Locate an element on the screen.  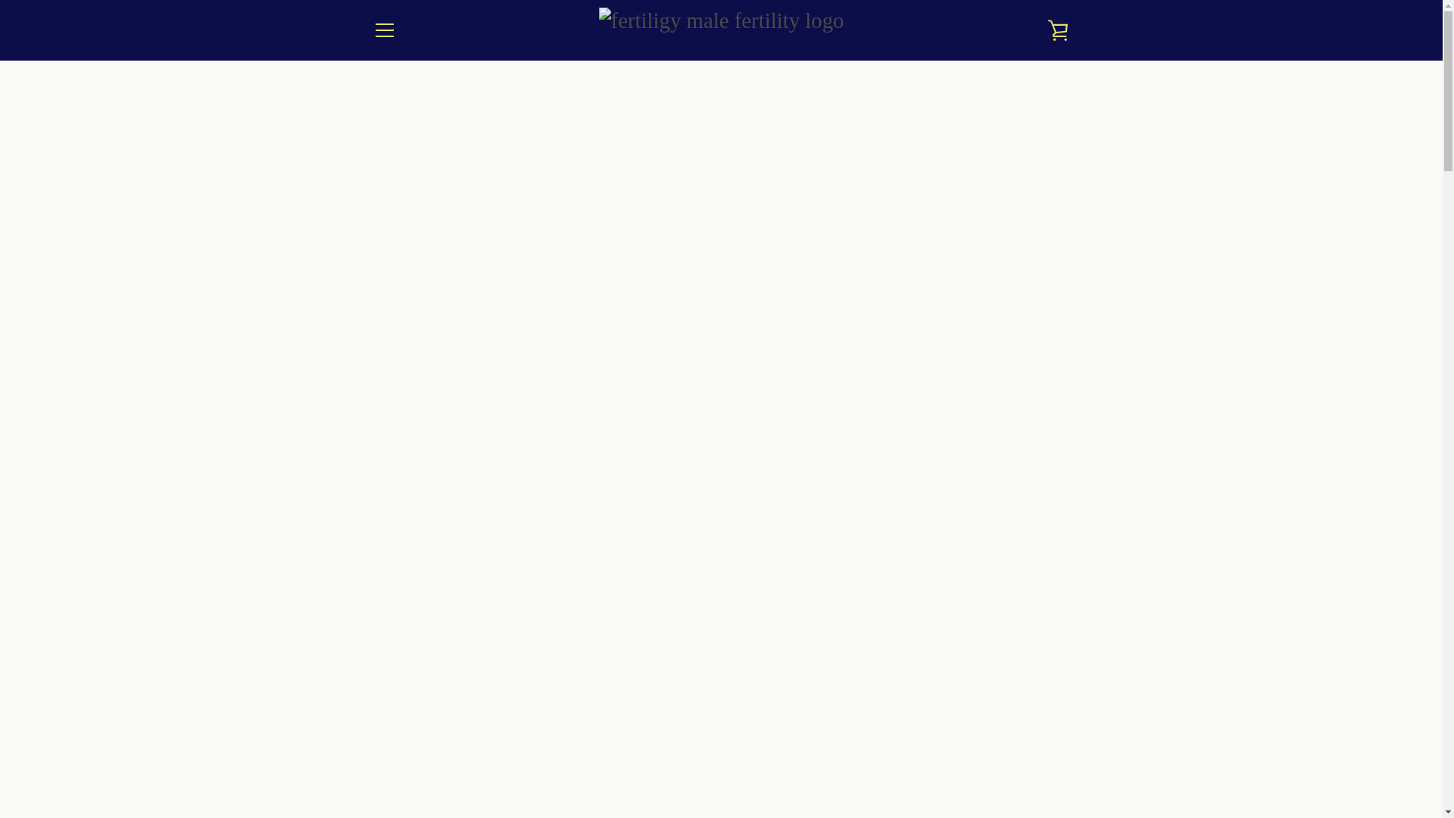
VIEW CART is located at coordinates (1058, 30).